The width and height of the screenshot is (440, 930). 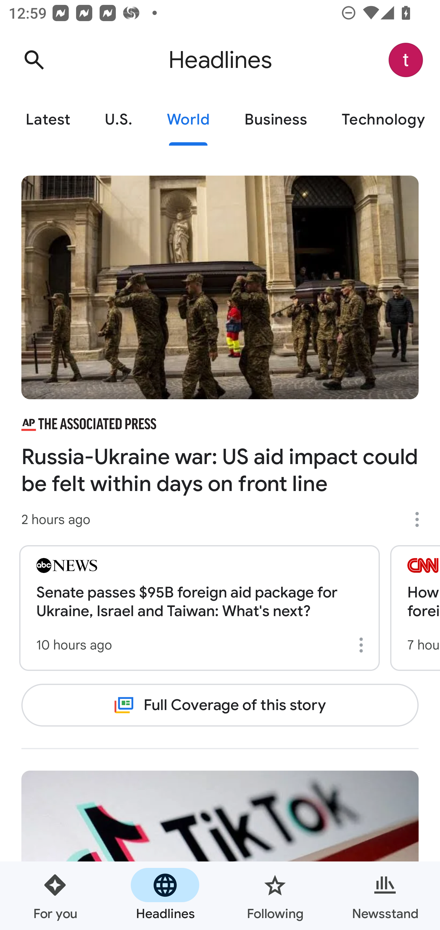 I want to click on Business, so click(x=276, y=120).